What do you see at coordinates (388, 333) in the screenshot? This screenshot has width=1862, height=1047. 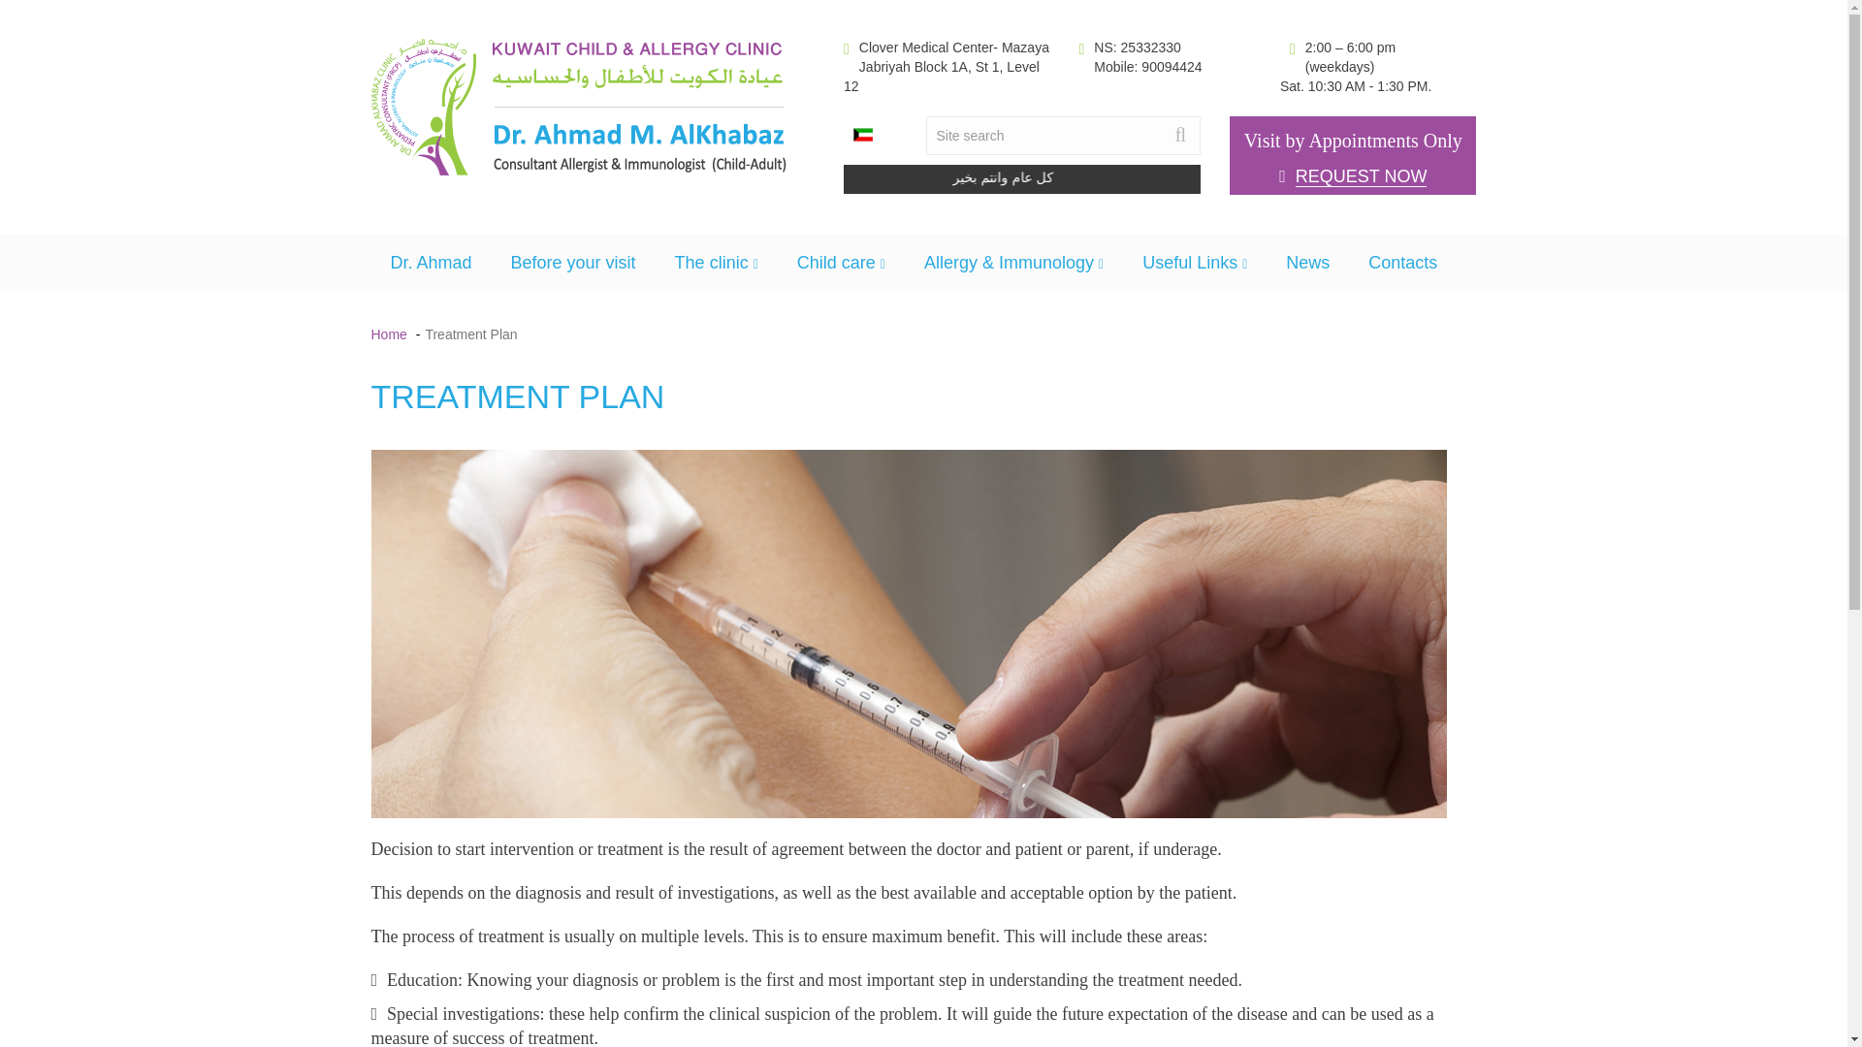 I see `Useful Links` at bounding box center [388, 333].